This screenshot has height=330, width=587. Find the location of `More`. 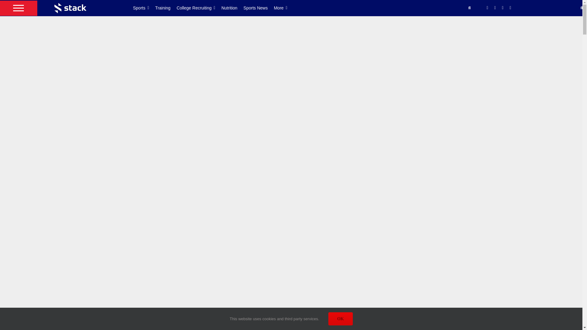

More is located at coordinates (284, 8).